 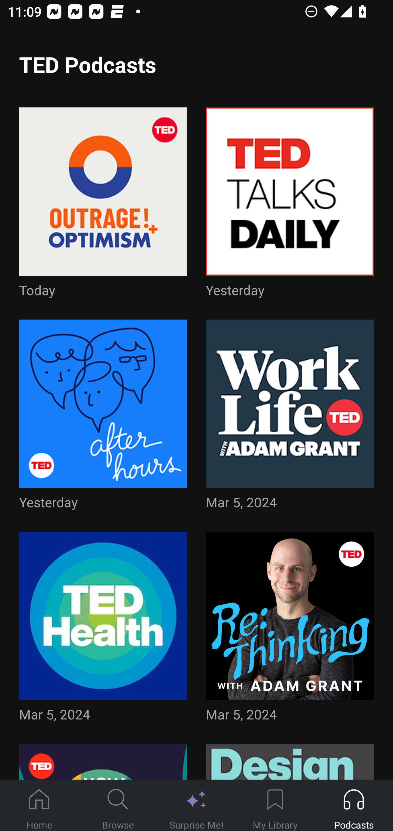 What do you see at coordinates (103, 206) in the screenshot?
I see `Today` at bounding box center [103, 206].